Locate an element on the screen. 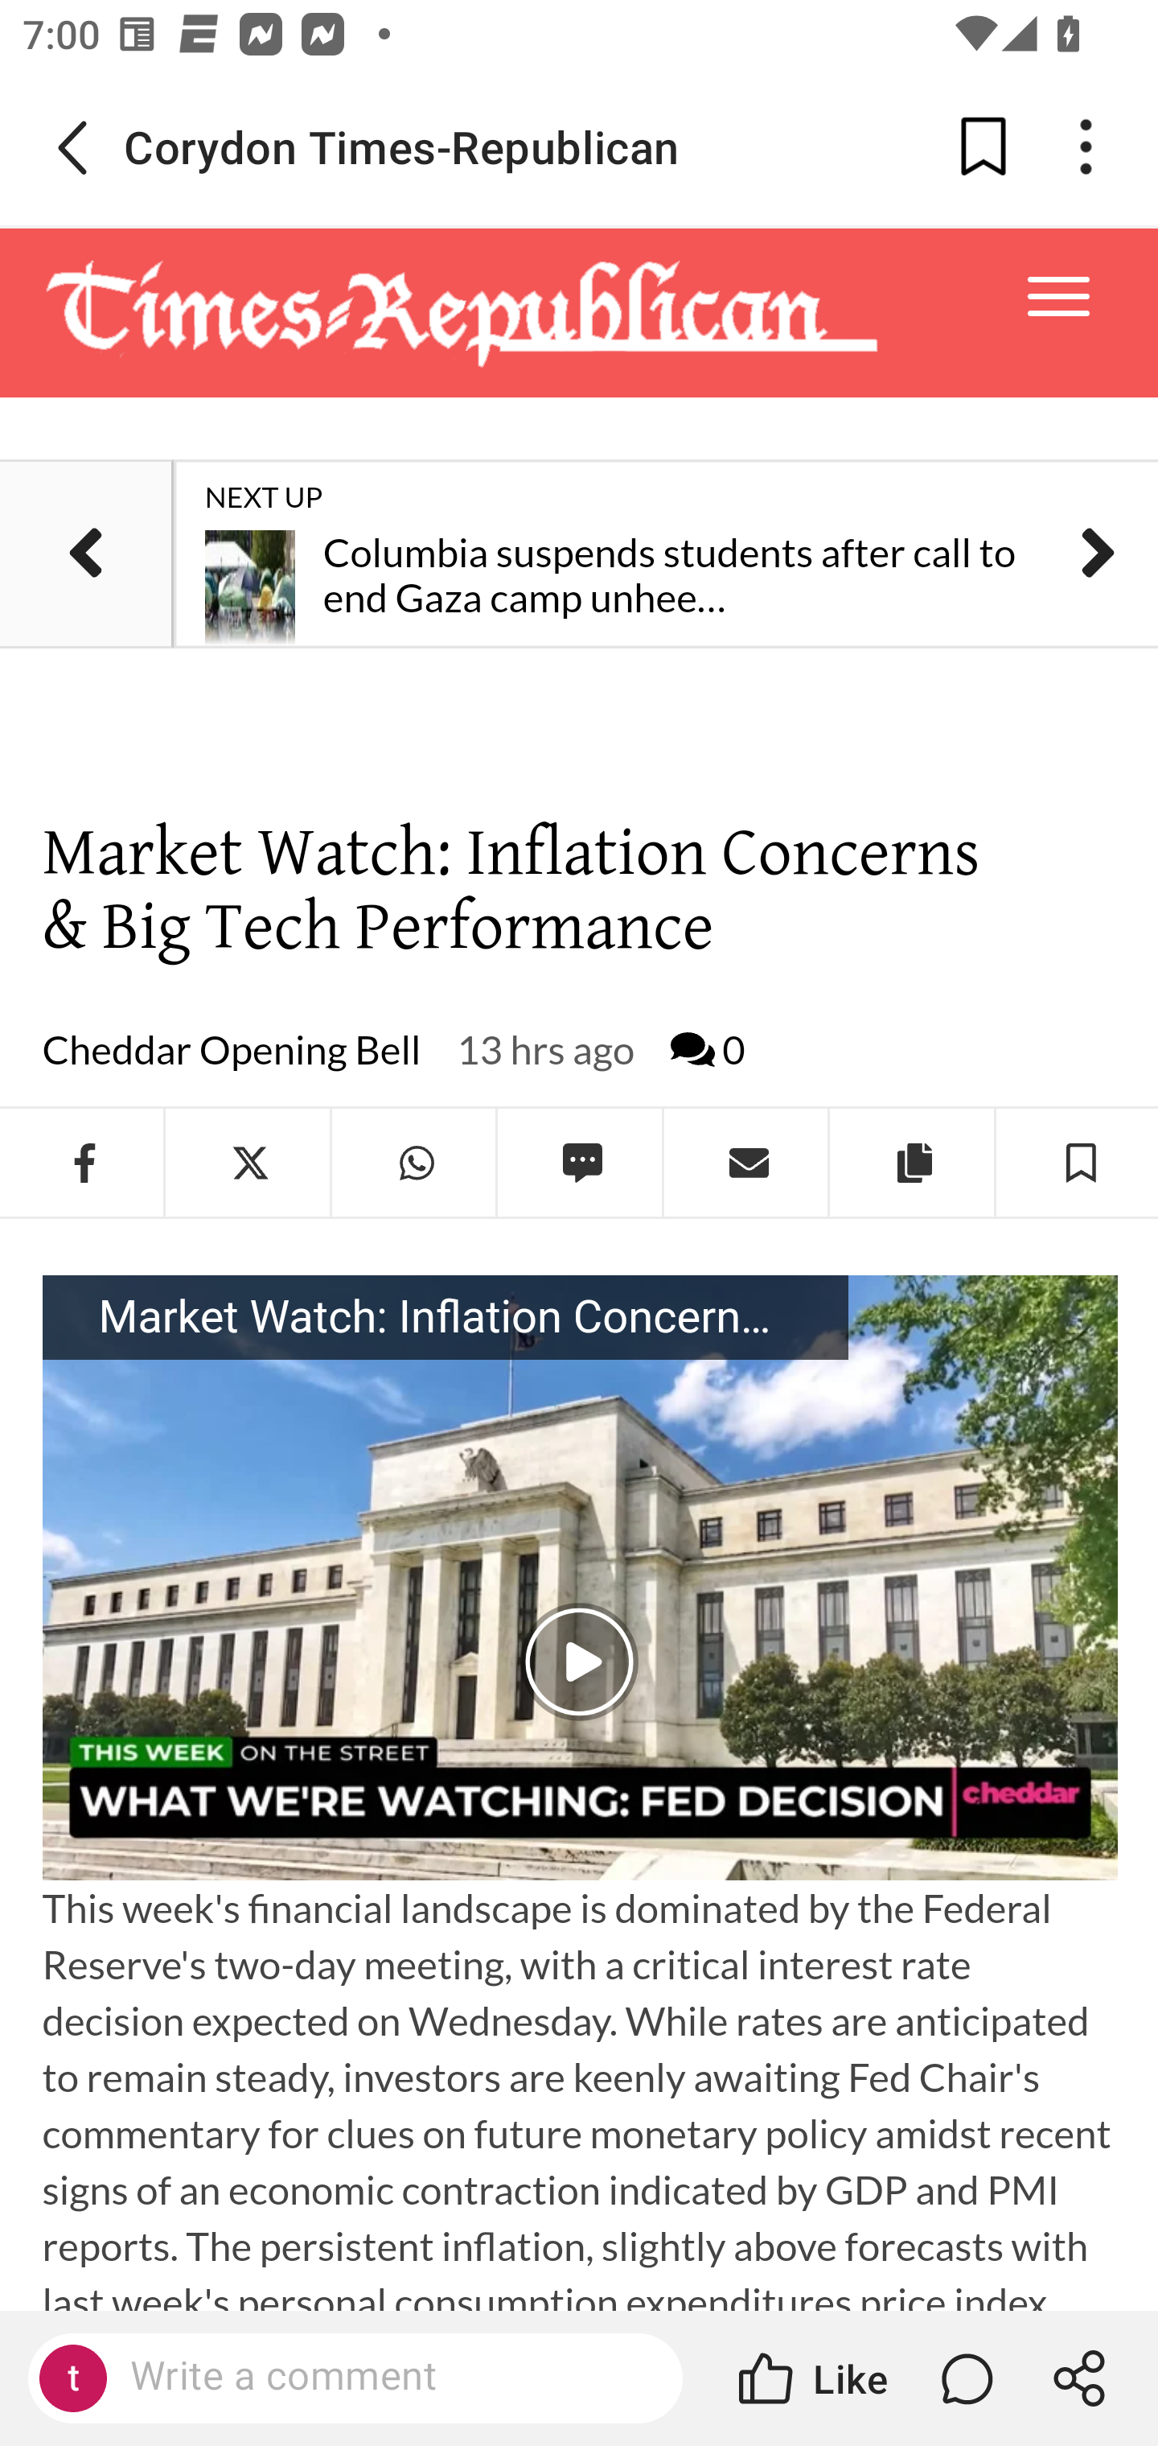 The width and height of the screenshot is (1158, 2446). Like is located at coordinates (811, 2378).